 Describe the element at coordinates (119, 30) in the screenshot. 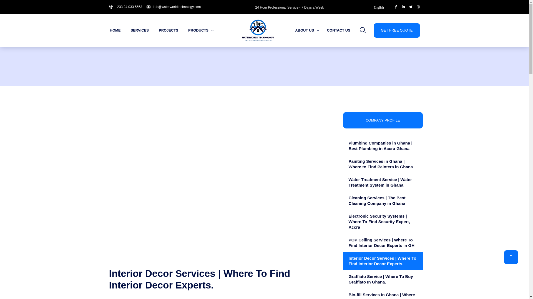

I see `HOME` at that location.